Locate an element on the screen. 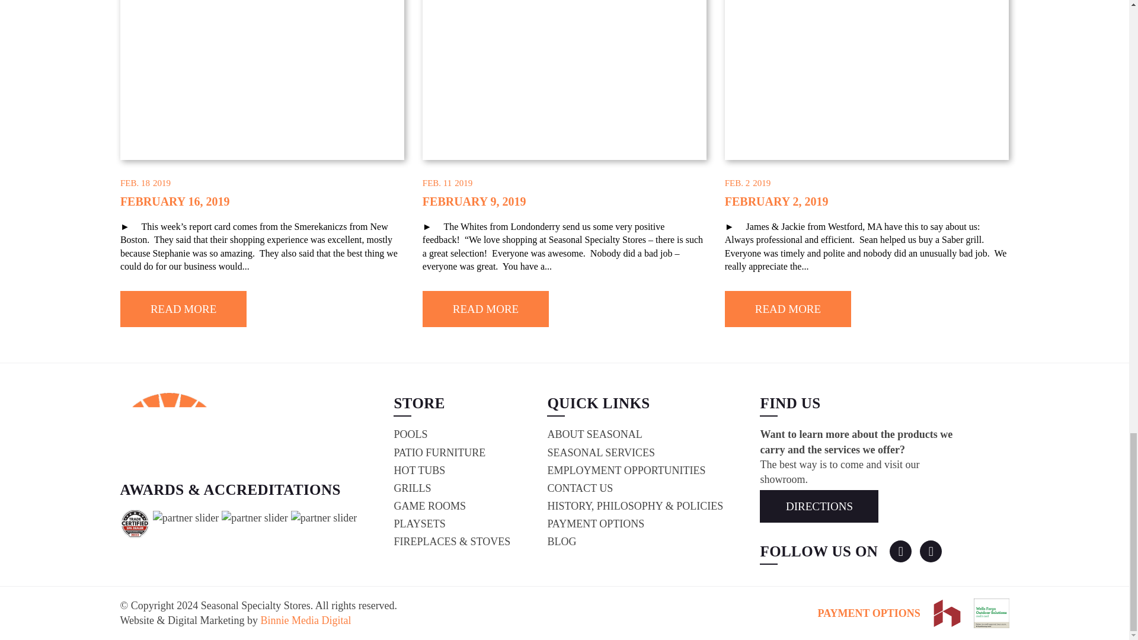  READ MORE is located at coordinates (788, 309).